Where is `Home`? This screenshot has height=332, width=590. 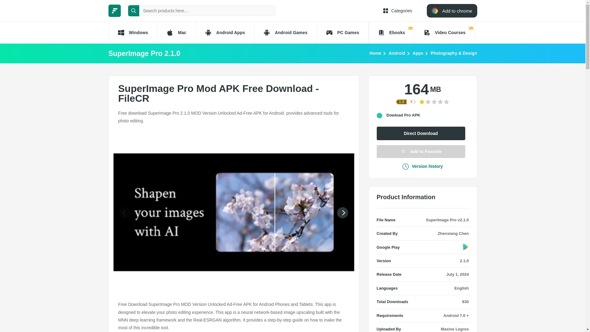 Home is located at coordinates (375, 53).